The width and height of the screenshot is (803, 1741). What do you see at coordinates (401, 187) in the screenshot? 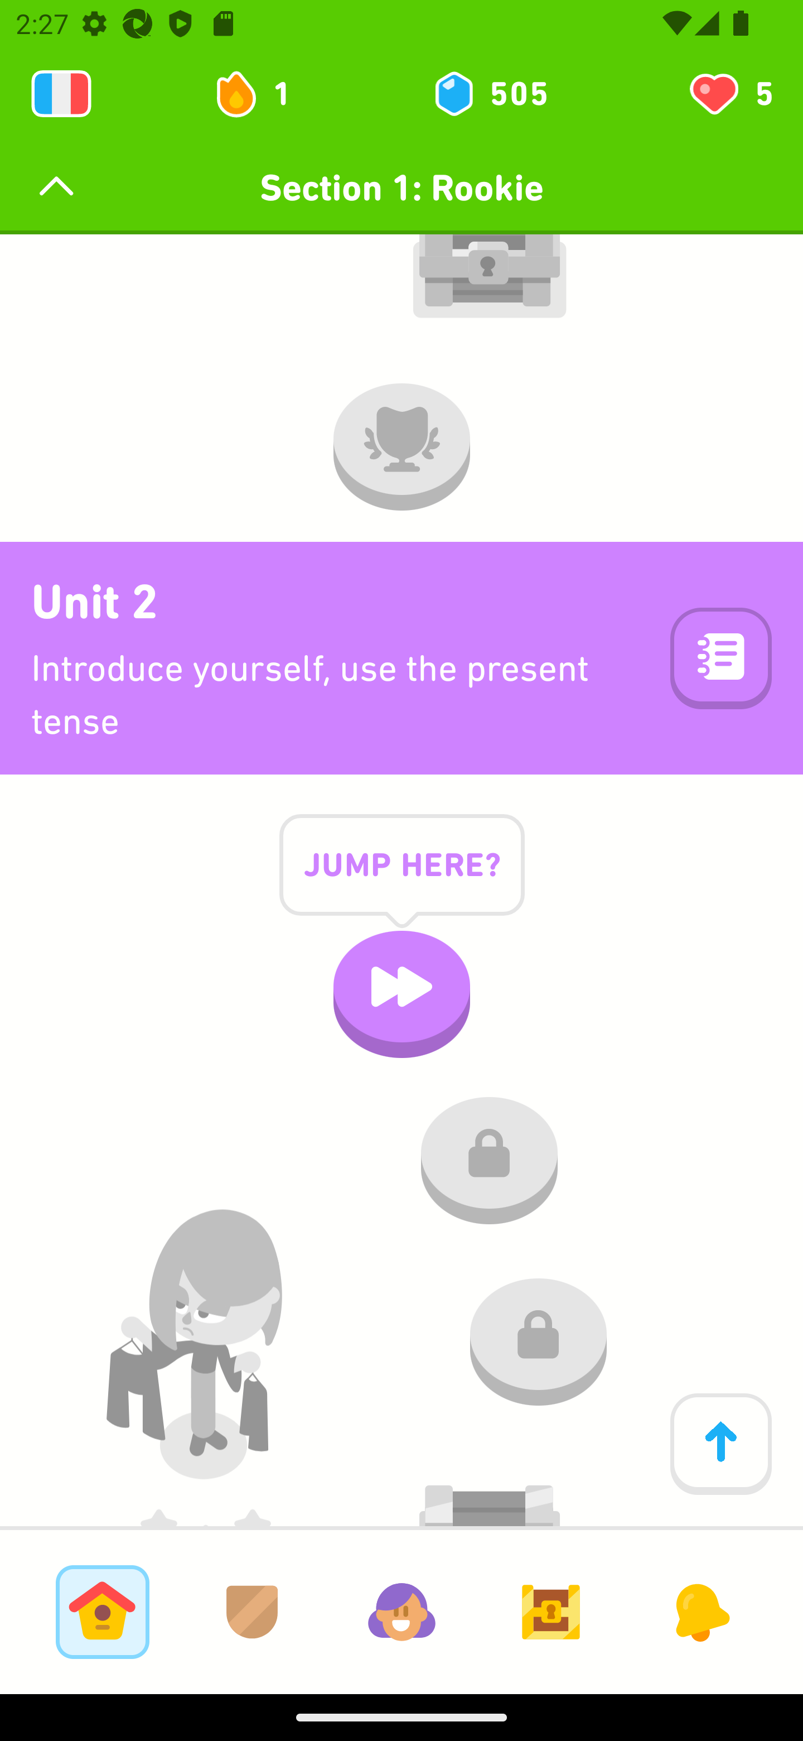
I see `Section 1: Rookie` at bounding box center [401, 187].